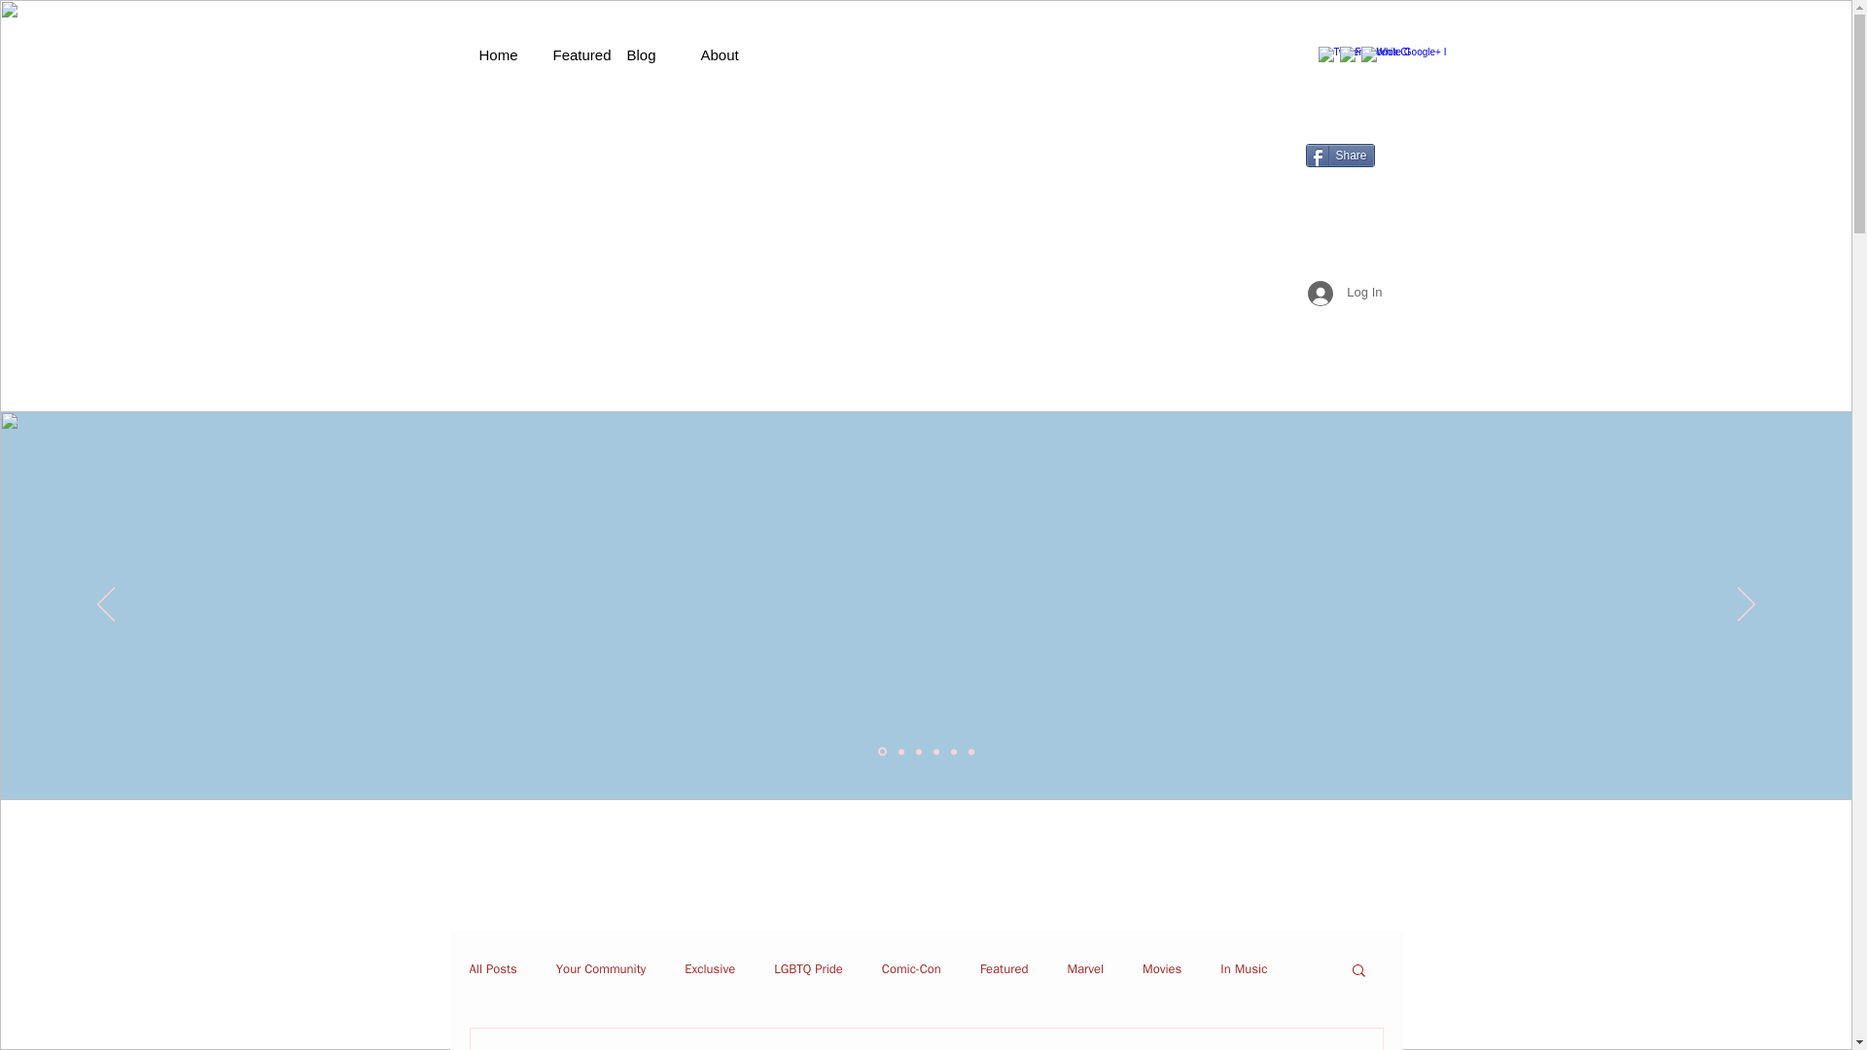 This screenshot has width=1867, height=1050. I want to click on Comic-Con, so click(910, 968).